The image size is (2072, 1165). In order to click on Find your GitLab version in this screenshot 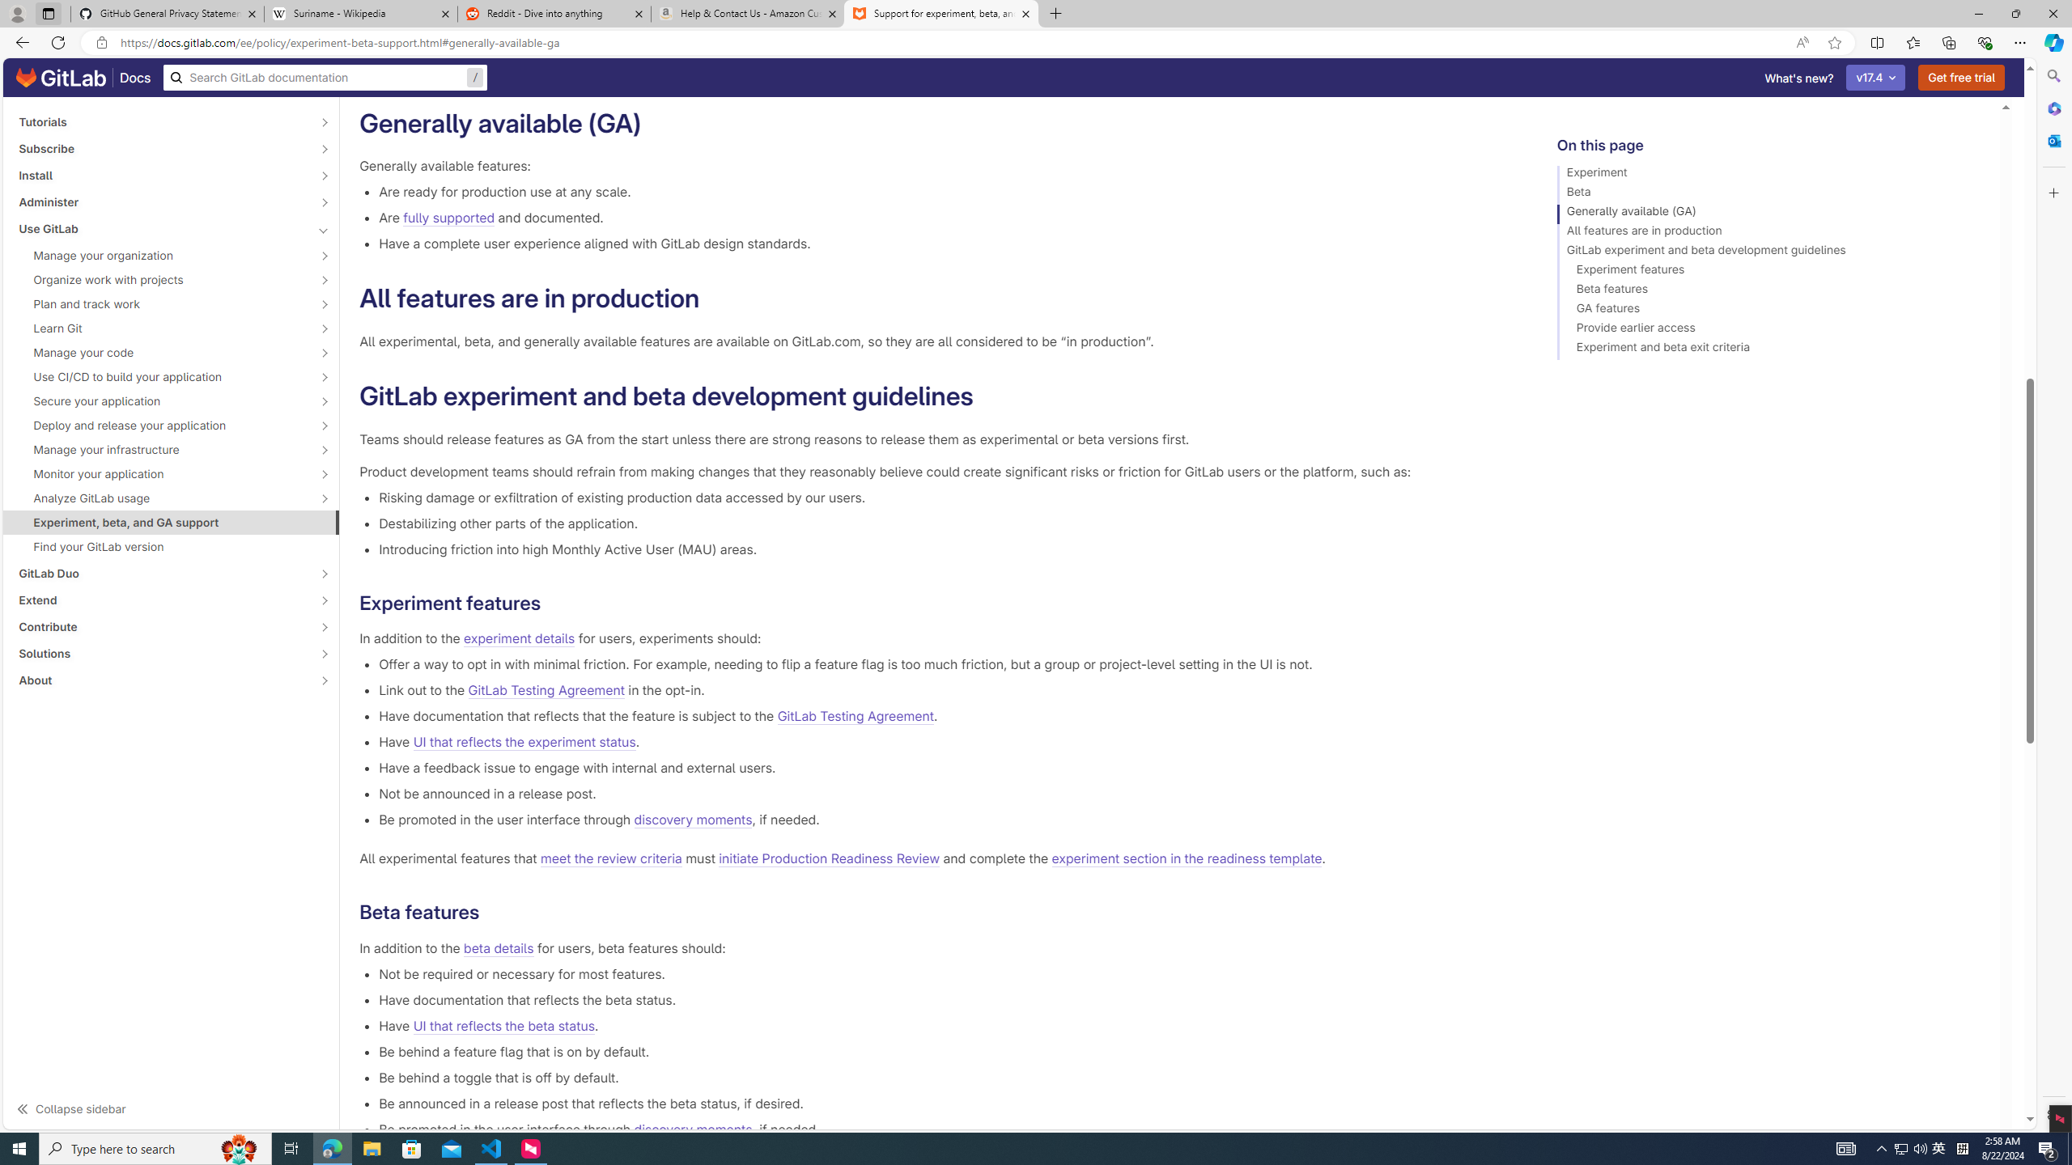, I will do `click(172, 547)`.